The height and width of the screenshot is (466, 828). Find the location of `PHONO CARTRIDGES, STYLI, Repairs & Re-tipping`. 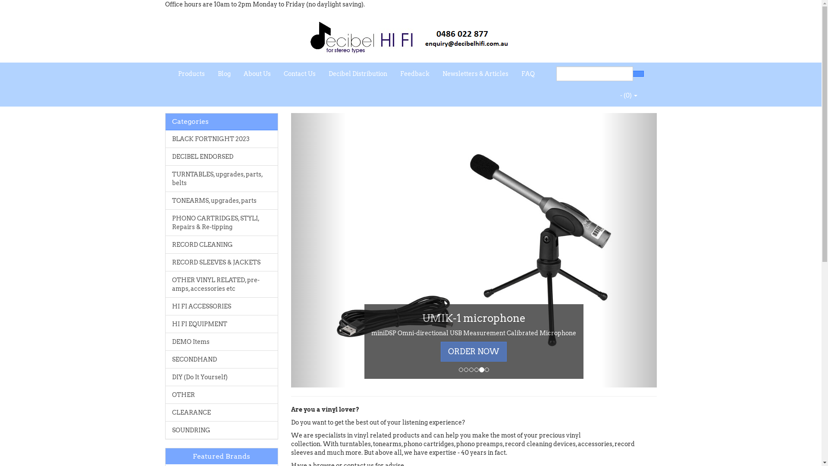

PHONO CARTRIDGES, STYLI, Repairs & Re-tipping is located at coordinates (222, 223).